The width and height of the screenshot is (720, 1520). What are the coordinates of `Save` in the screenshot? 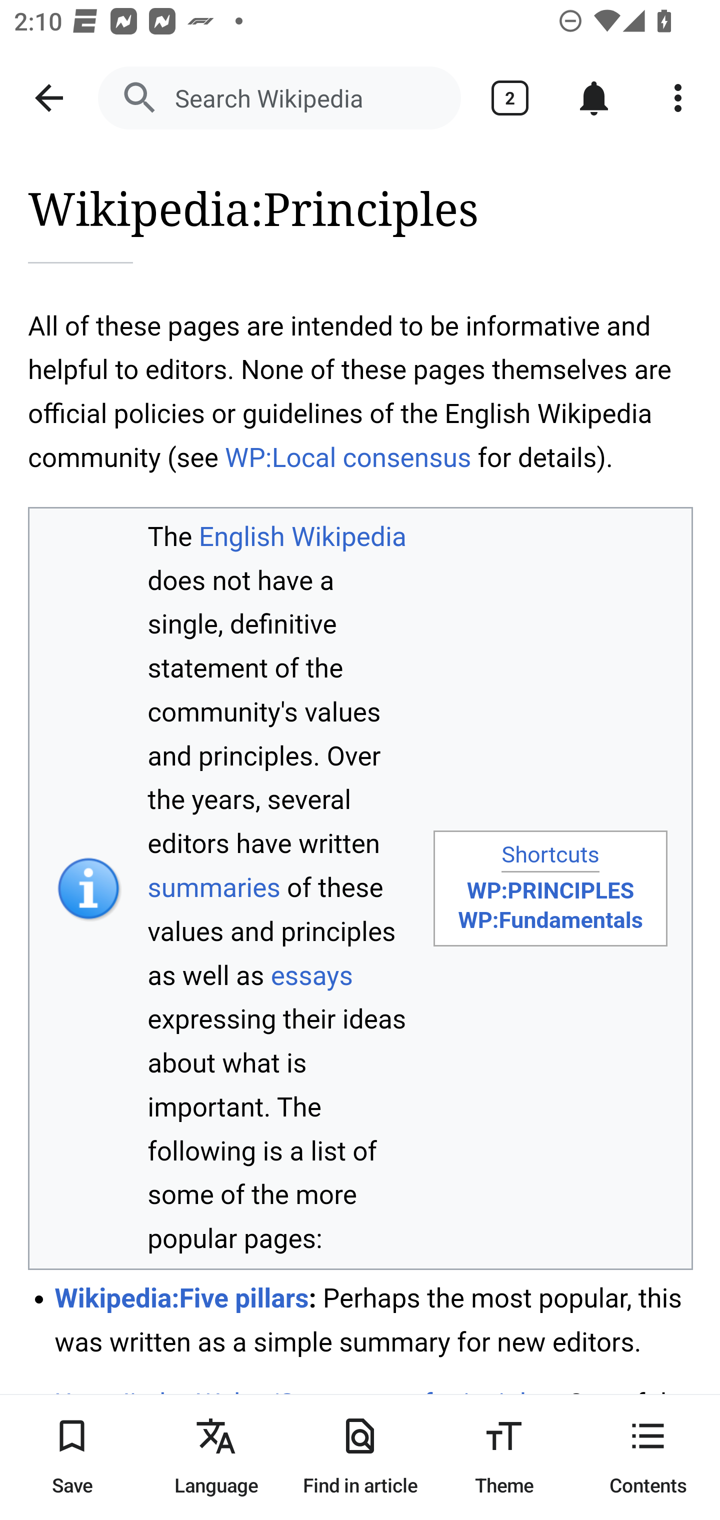 It's located at (72, 1457).